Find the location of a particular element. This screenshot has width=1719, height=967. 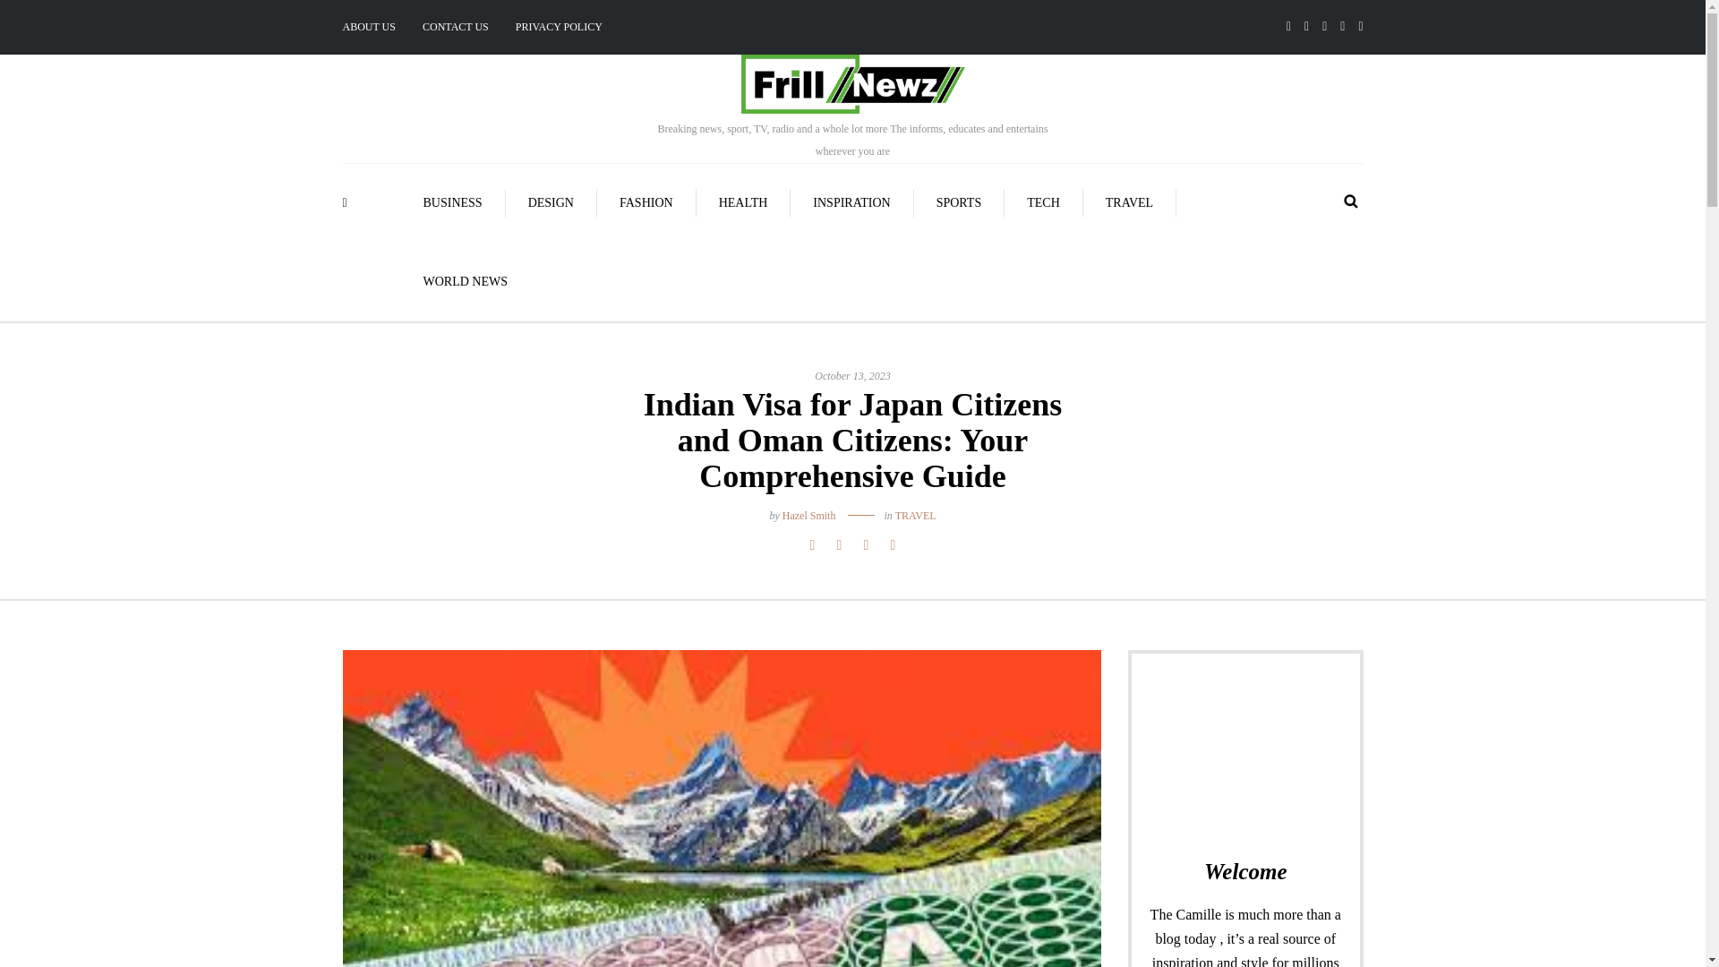

CONTACT US is located at coordinates (455, 27).